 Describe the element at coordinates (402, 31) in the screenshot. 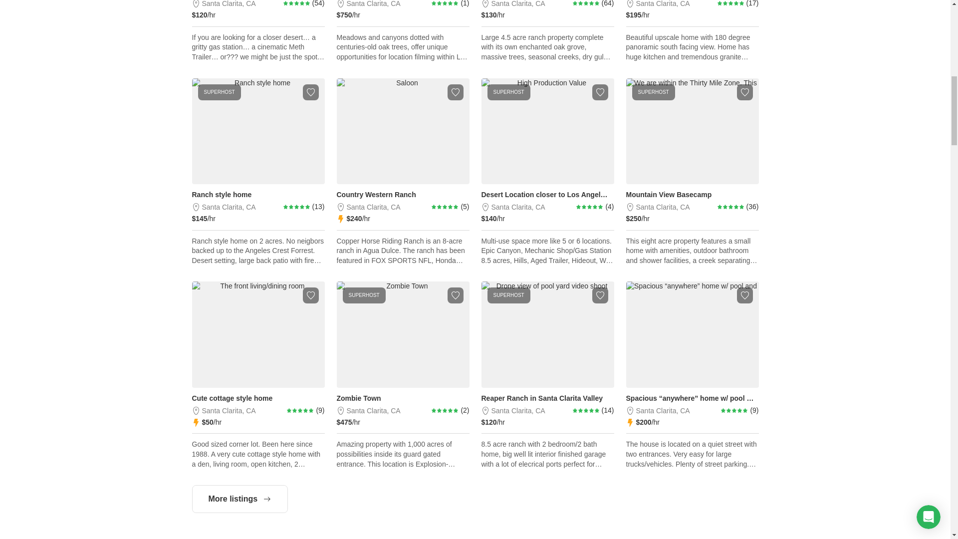

I see `Ranch No.440` at that location.